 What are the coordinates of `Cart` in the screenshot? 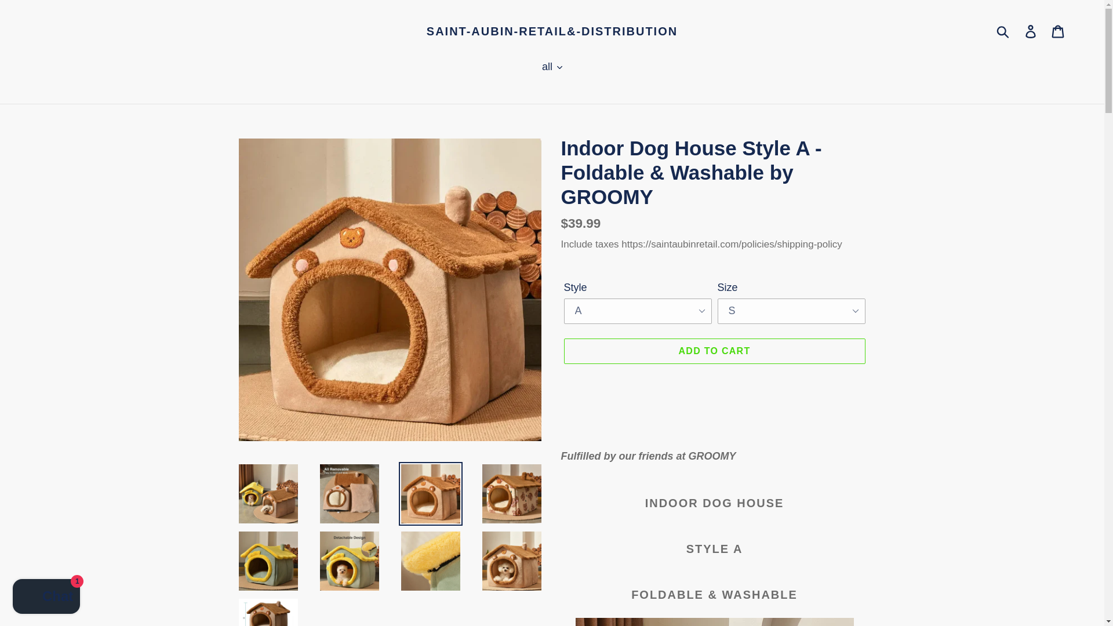 It's located at (1059, 31).